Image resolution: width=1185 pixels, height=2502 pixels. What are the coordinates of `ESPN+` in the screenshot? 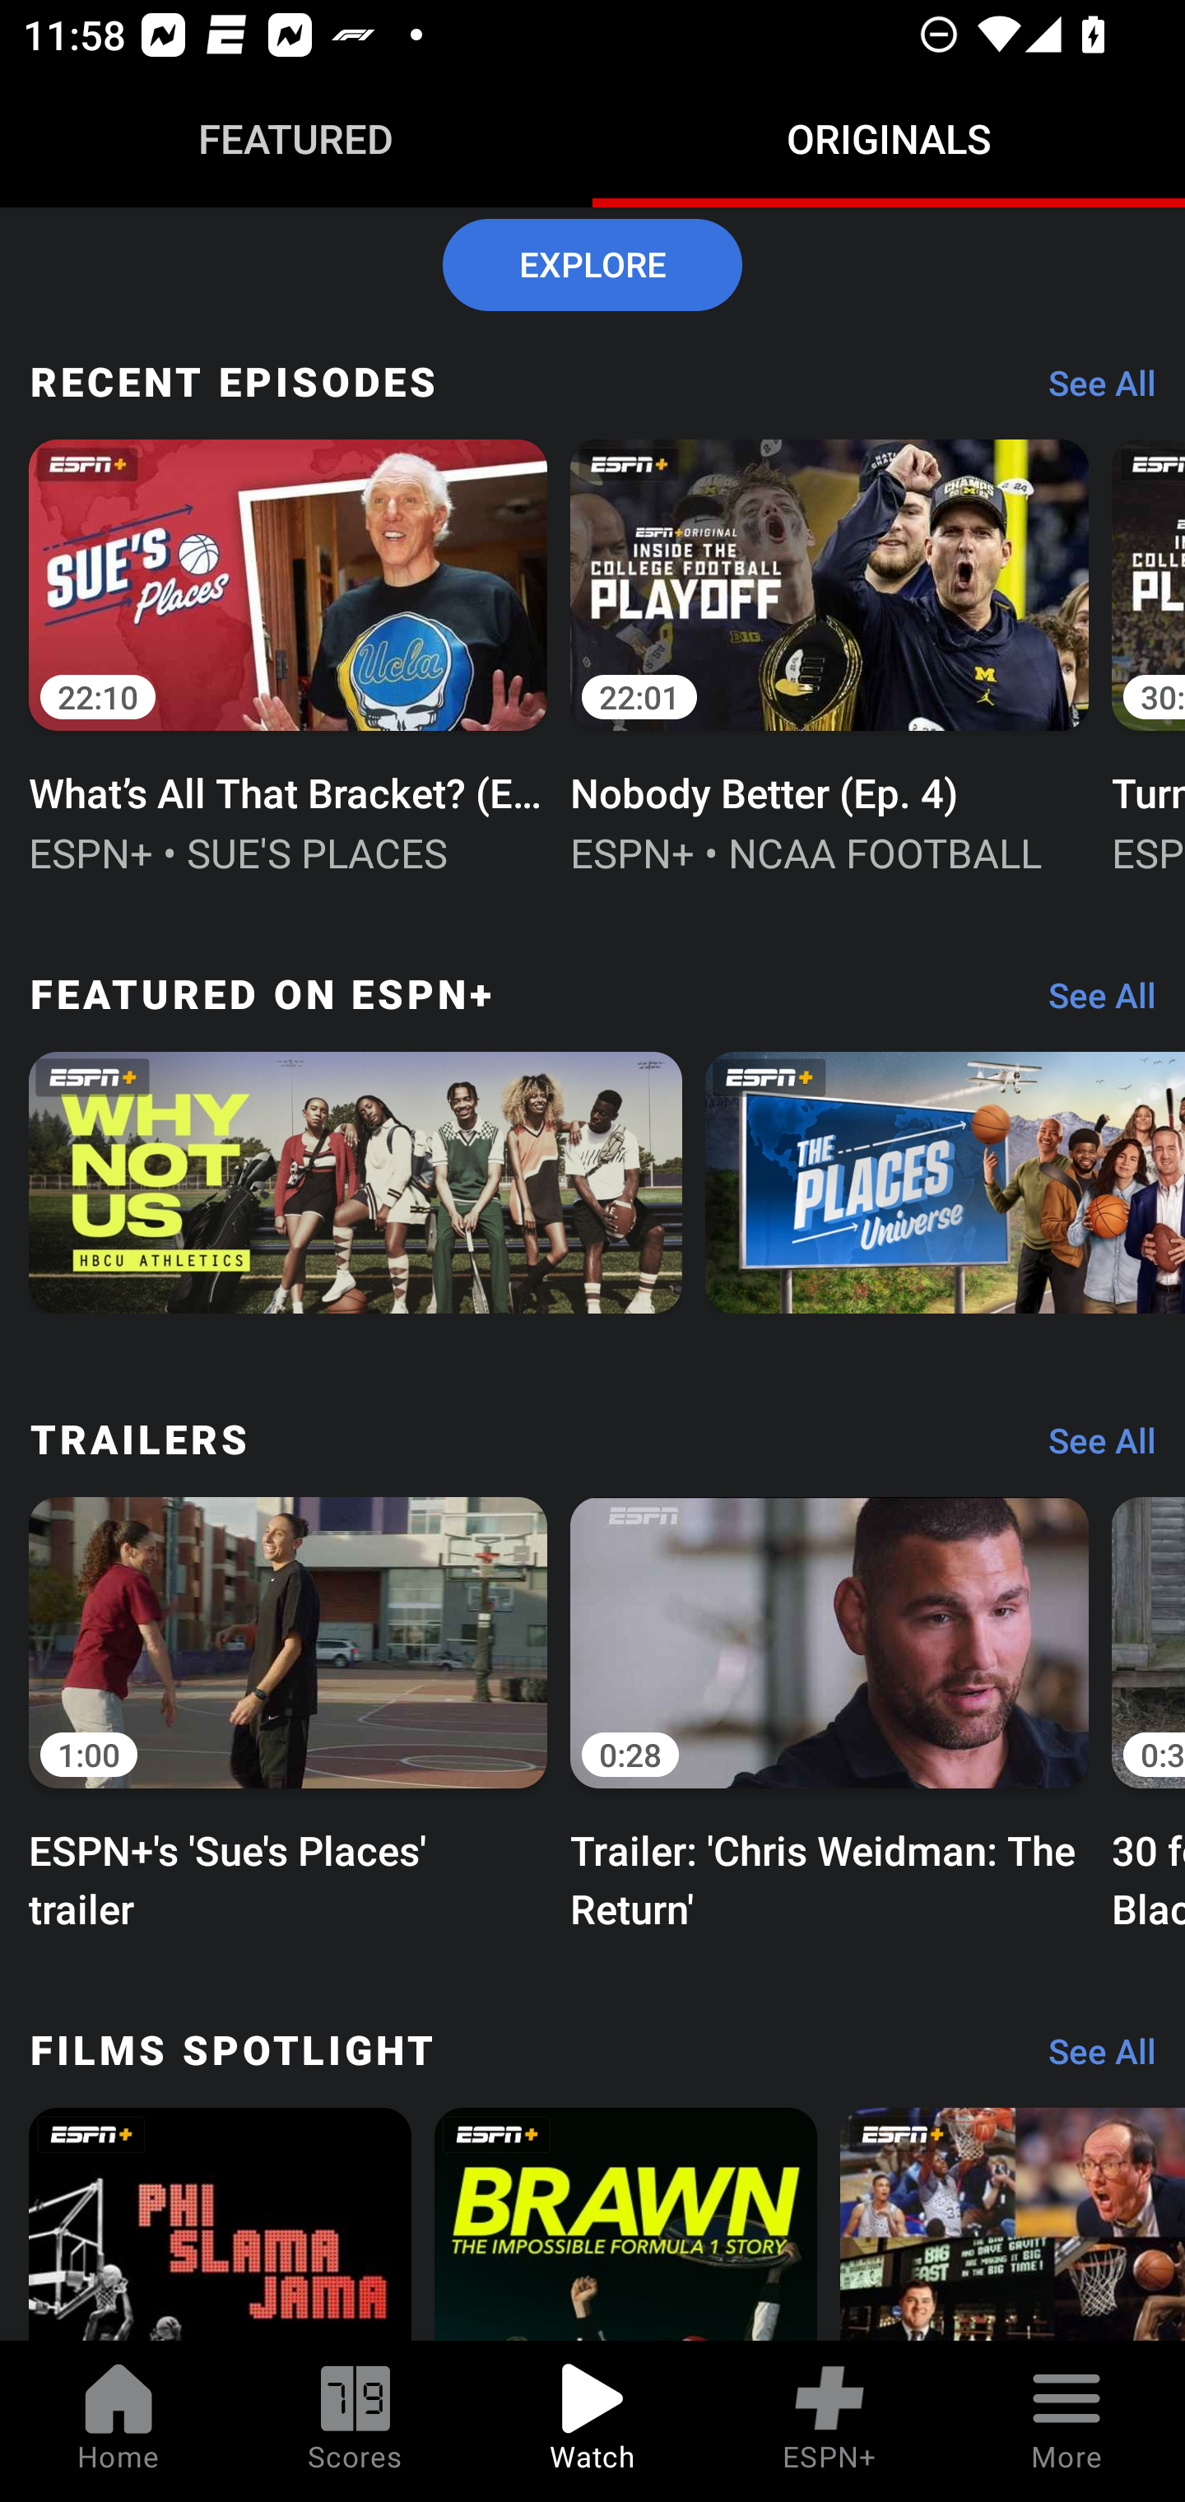 It's located at (829, 2421).